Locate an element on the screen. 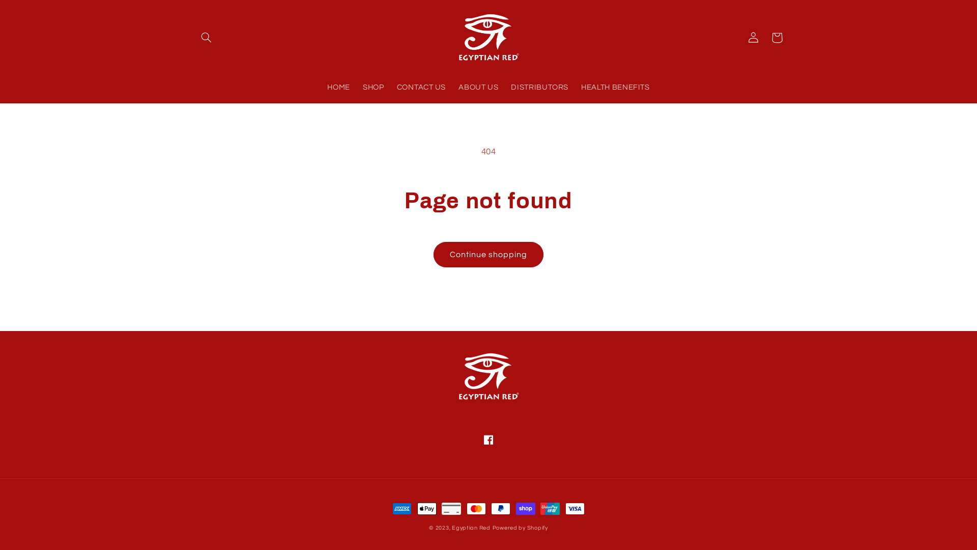  ABOUT US is located at coordinates (478, 88).